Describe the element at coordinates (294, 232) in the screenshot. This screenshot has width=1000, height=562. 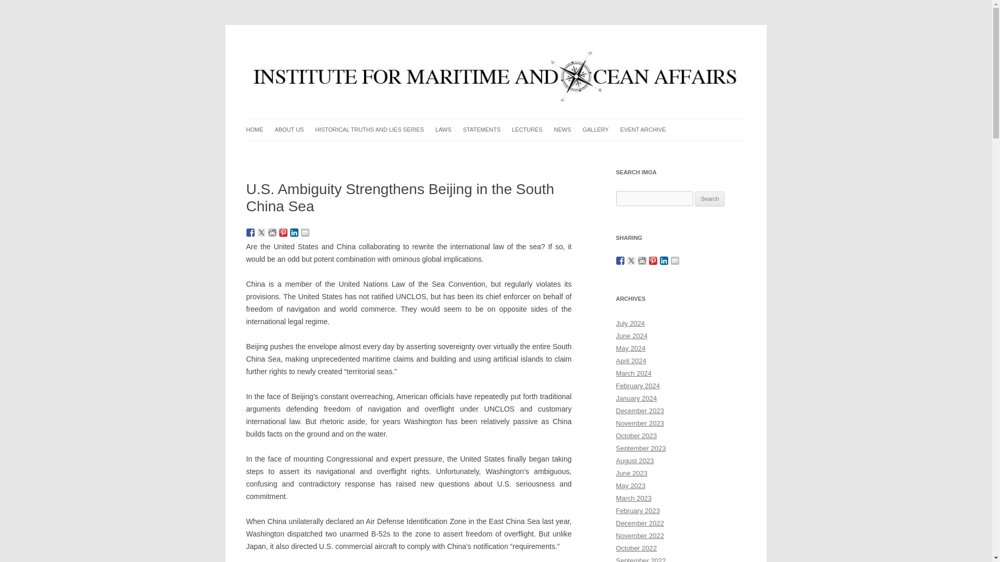
I see `Share on Linkedin` at that location.